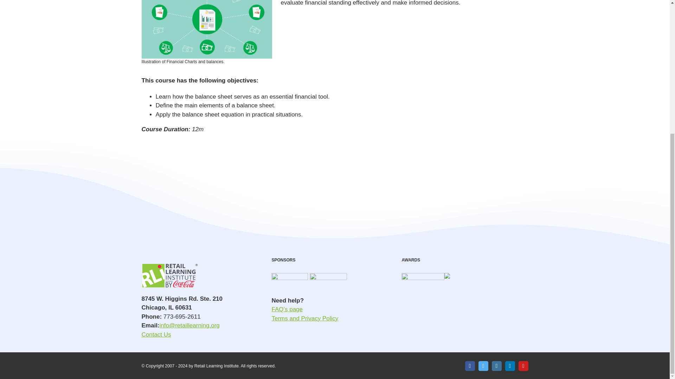 The image size is (675, 379). I want to click on YouTube, so click(523, 366).